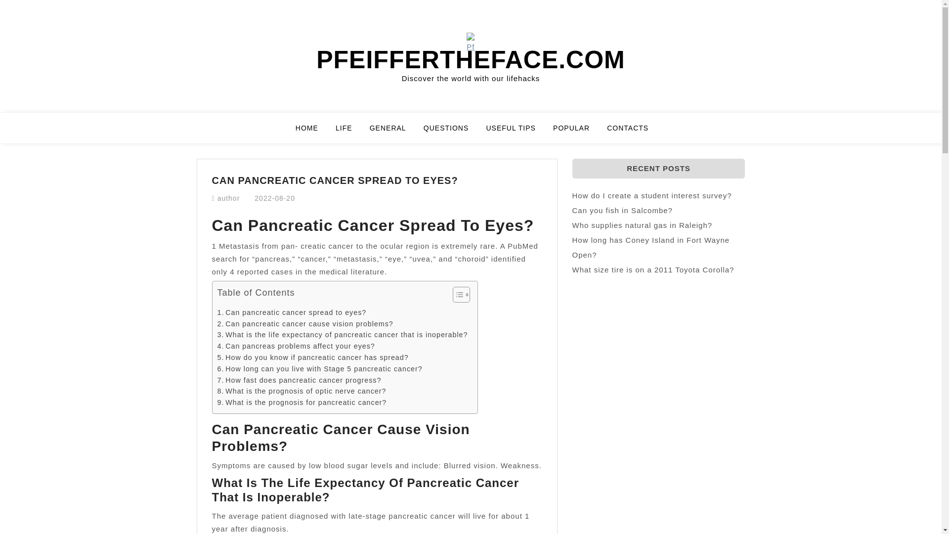 This screenshot has height=534, width=949. Describe the element at coordinates (642, 225) in the screenshot. I see `Who supplies natural gas in Raleigh?` at that location.